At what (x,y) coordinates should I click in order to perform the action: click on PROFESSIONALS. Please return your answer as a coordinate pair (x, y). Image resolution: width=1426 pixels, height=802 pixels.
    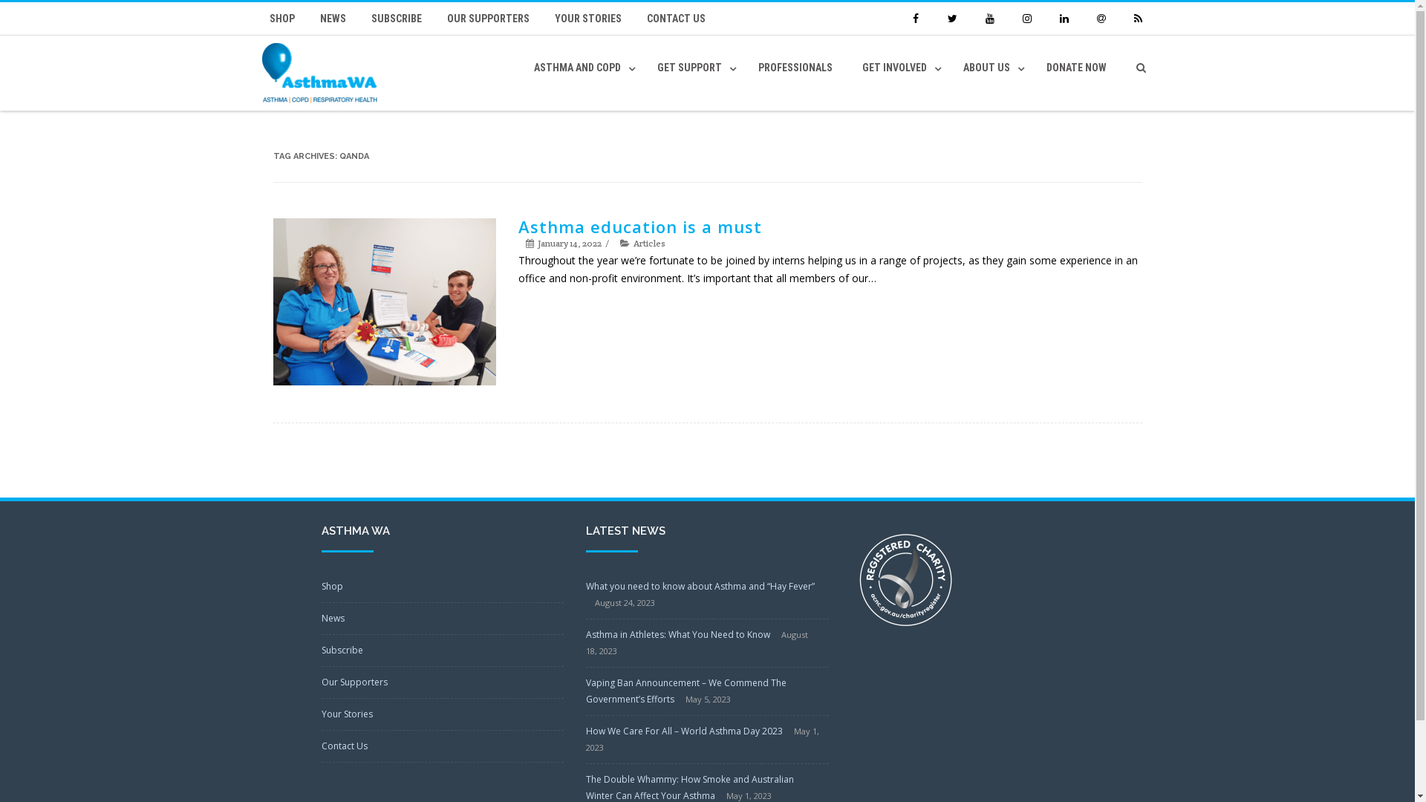
    Looking at the image, I should click on (795, 68).